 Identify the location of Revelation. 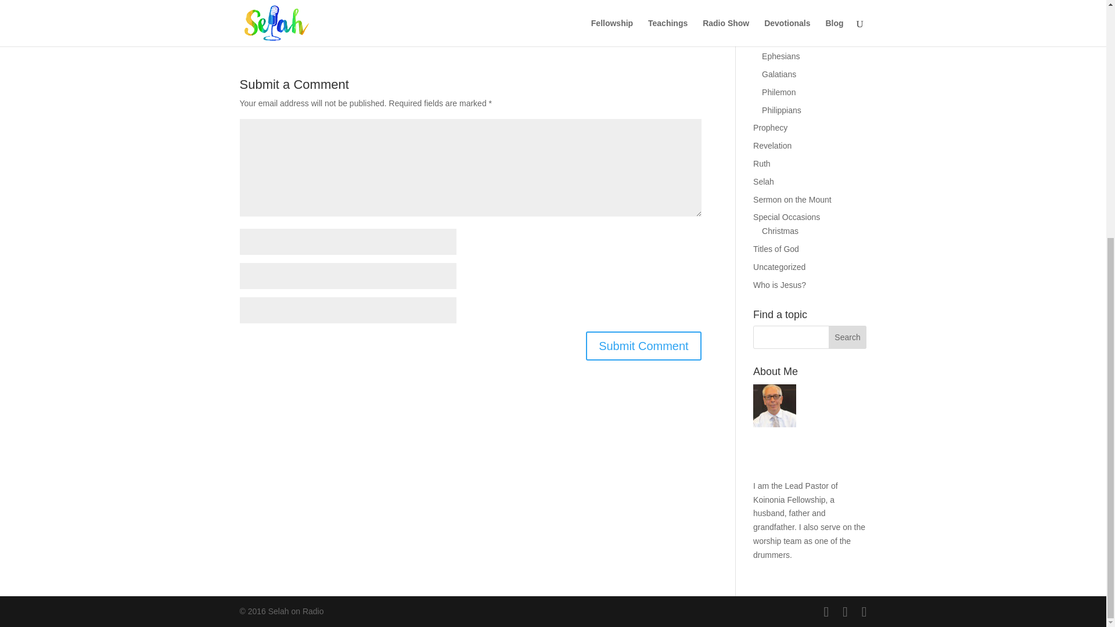
(772, 146).